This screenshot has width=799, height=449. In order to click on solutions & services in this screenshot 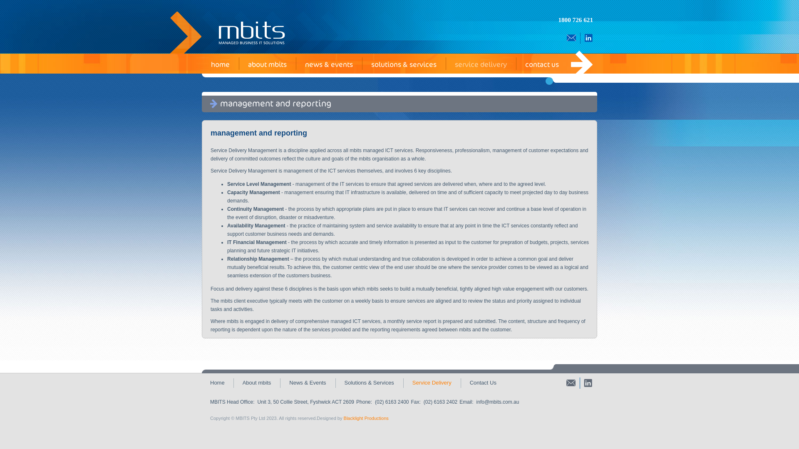, I will do `click(404, 65)`.